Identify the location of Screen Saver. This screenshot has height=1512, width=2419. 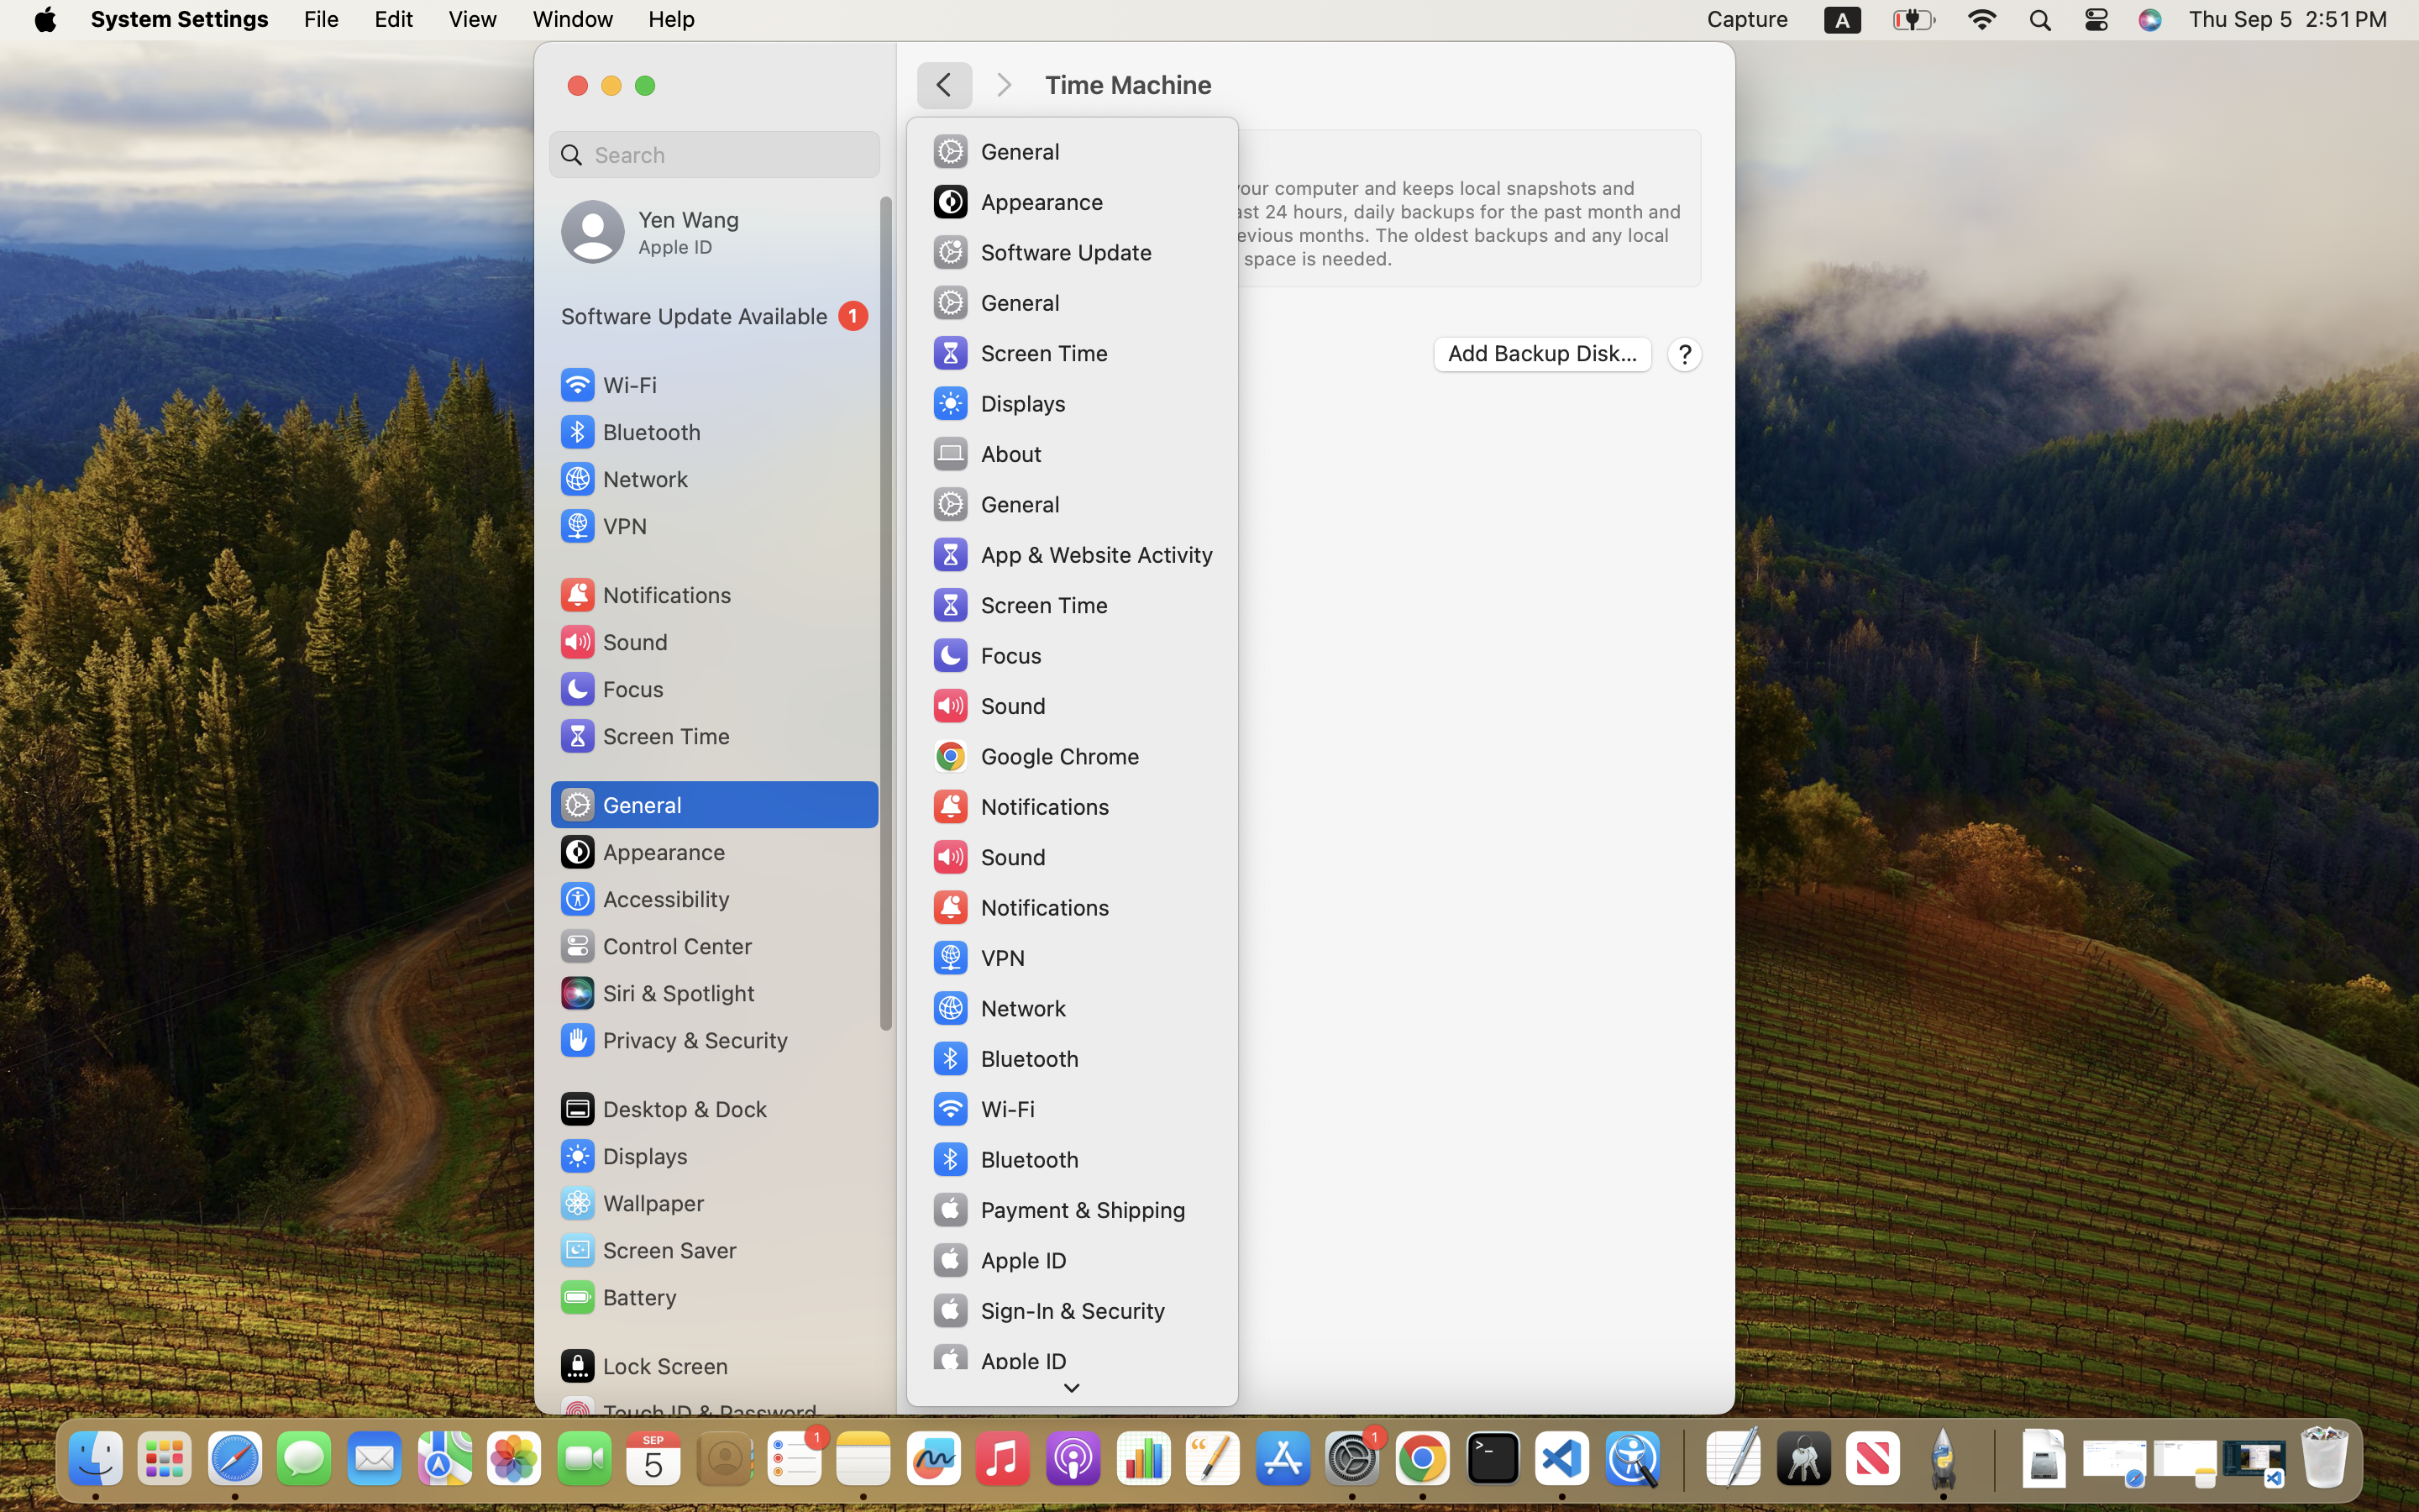
(648, 1250).